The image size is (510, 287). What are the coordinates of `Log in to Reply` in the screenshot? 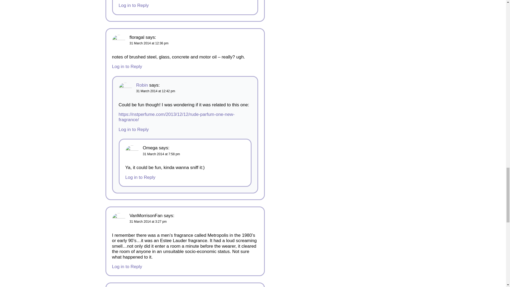 It's located at (133, 5).